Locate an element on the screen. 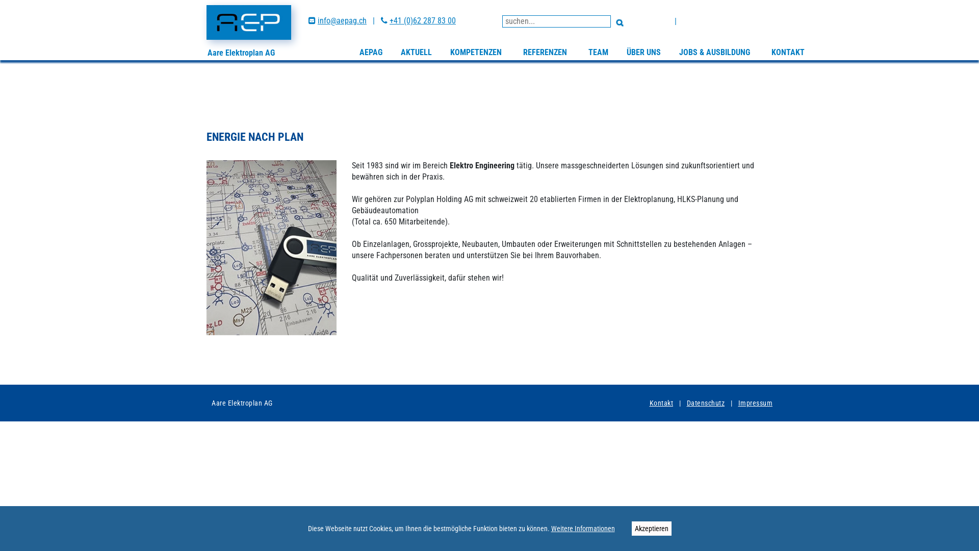 The image size is (979, 551). Suchtext entfernen is located at coordinates (602, 35).